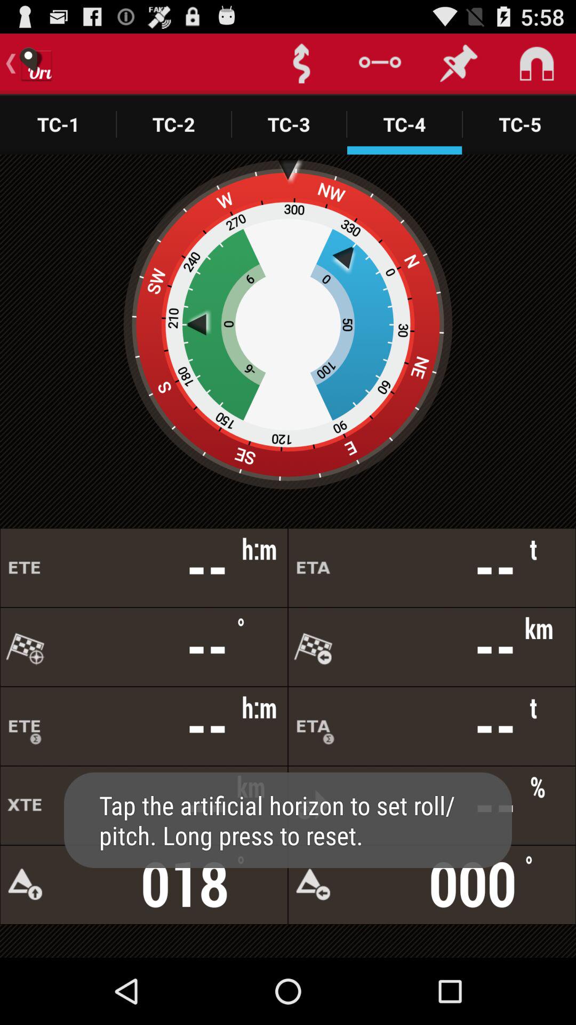 The image size is (576, 1025). Describe the element at coordinates (174, 124) in the screenshot. I see `click on tc2 option` at that location.